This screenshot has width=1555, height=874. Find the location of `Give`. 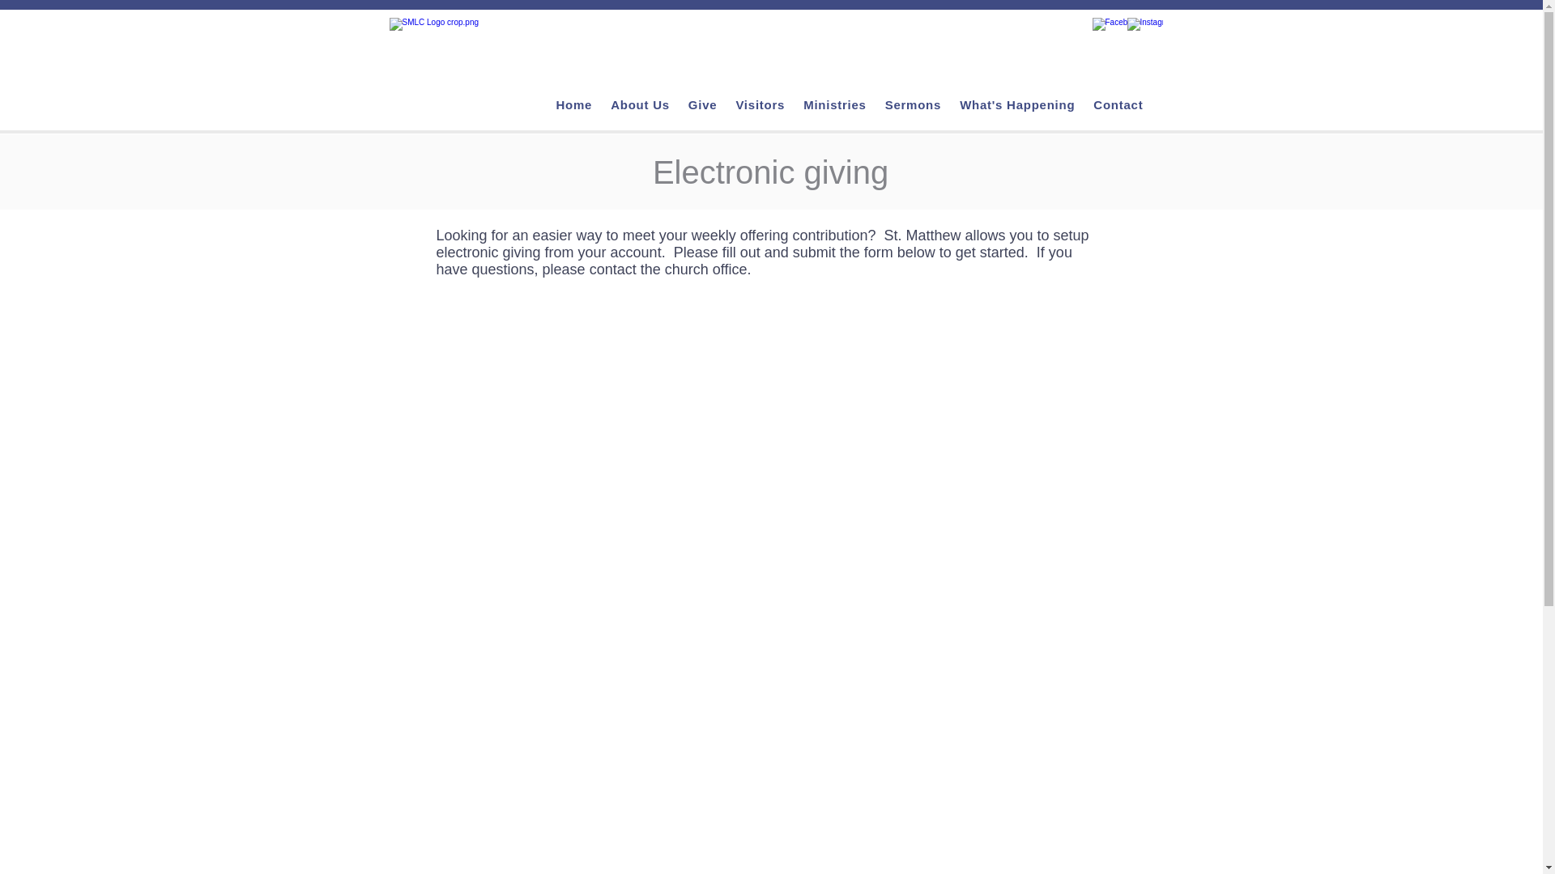

Give is located at coordinates (703, 104).